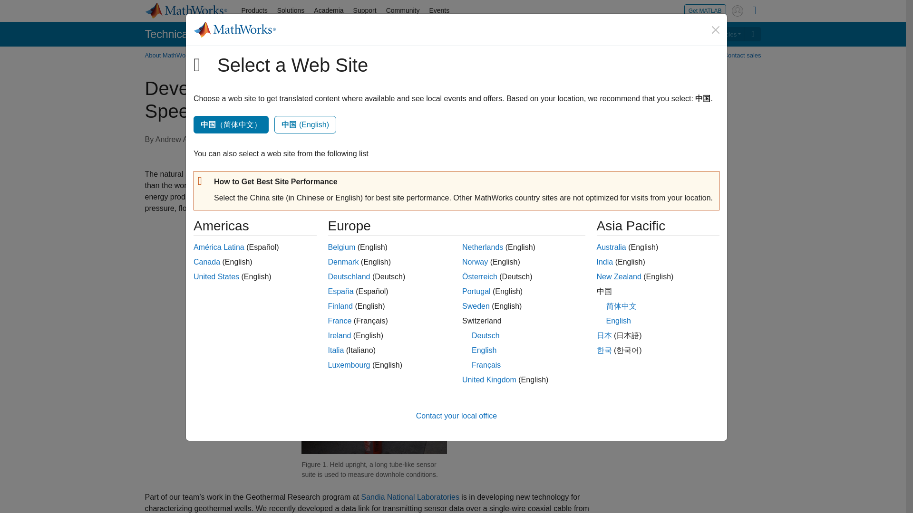 This screenshot has width=913, height=513. I want to click on Solutions, so click(291, 10).